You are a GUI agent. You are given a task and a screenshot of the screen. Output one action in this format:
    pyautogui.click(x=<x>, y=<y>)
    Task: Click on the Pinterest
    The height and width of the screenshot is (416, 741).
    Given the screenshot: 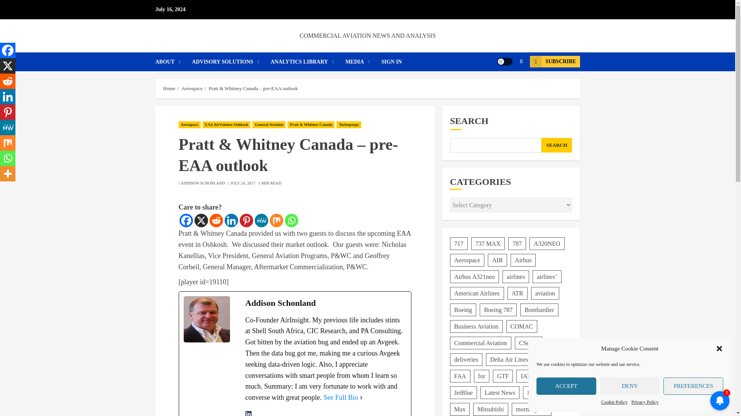 What is the action you would take?
    pyautogui.click(x=246, y=220)
    